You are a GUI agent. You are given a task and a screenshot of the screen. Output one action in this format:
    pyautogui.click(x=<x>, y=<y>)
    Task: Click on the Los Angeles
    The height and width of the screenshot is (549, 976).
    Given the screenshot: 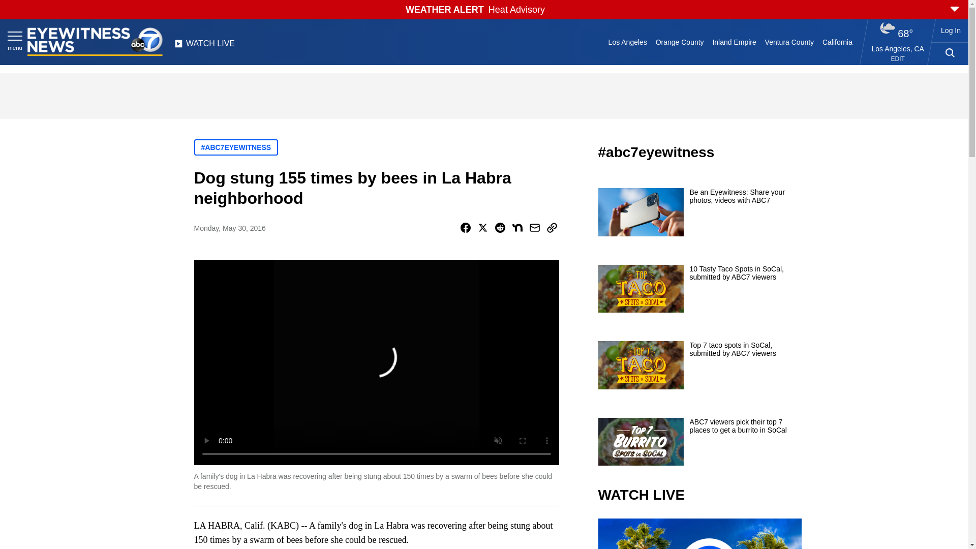 What is the action you would take?
    pyautogui.click(x=627, y=42)
    